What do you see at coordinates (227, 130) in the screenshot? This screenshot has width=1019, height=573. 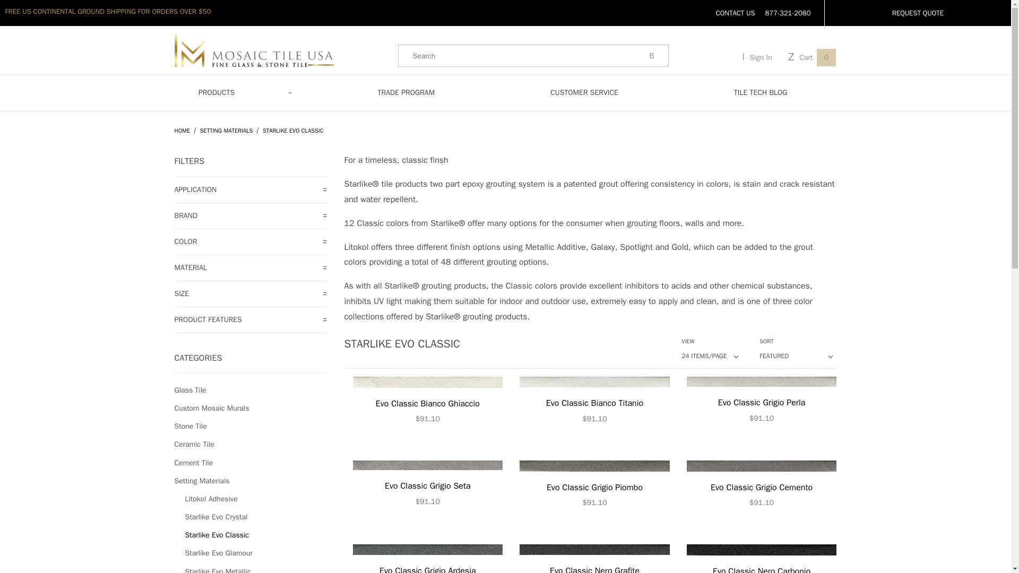 I see `Setting Materials` at bounding box center [227, 130].